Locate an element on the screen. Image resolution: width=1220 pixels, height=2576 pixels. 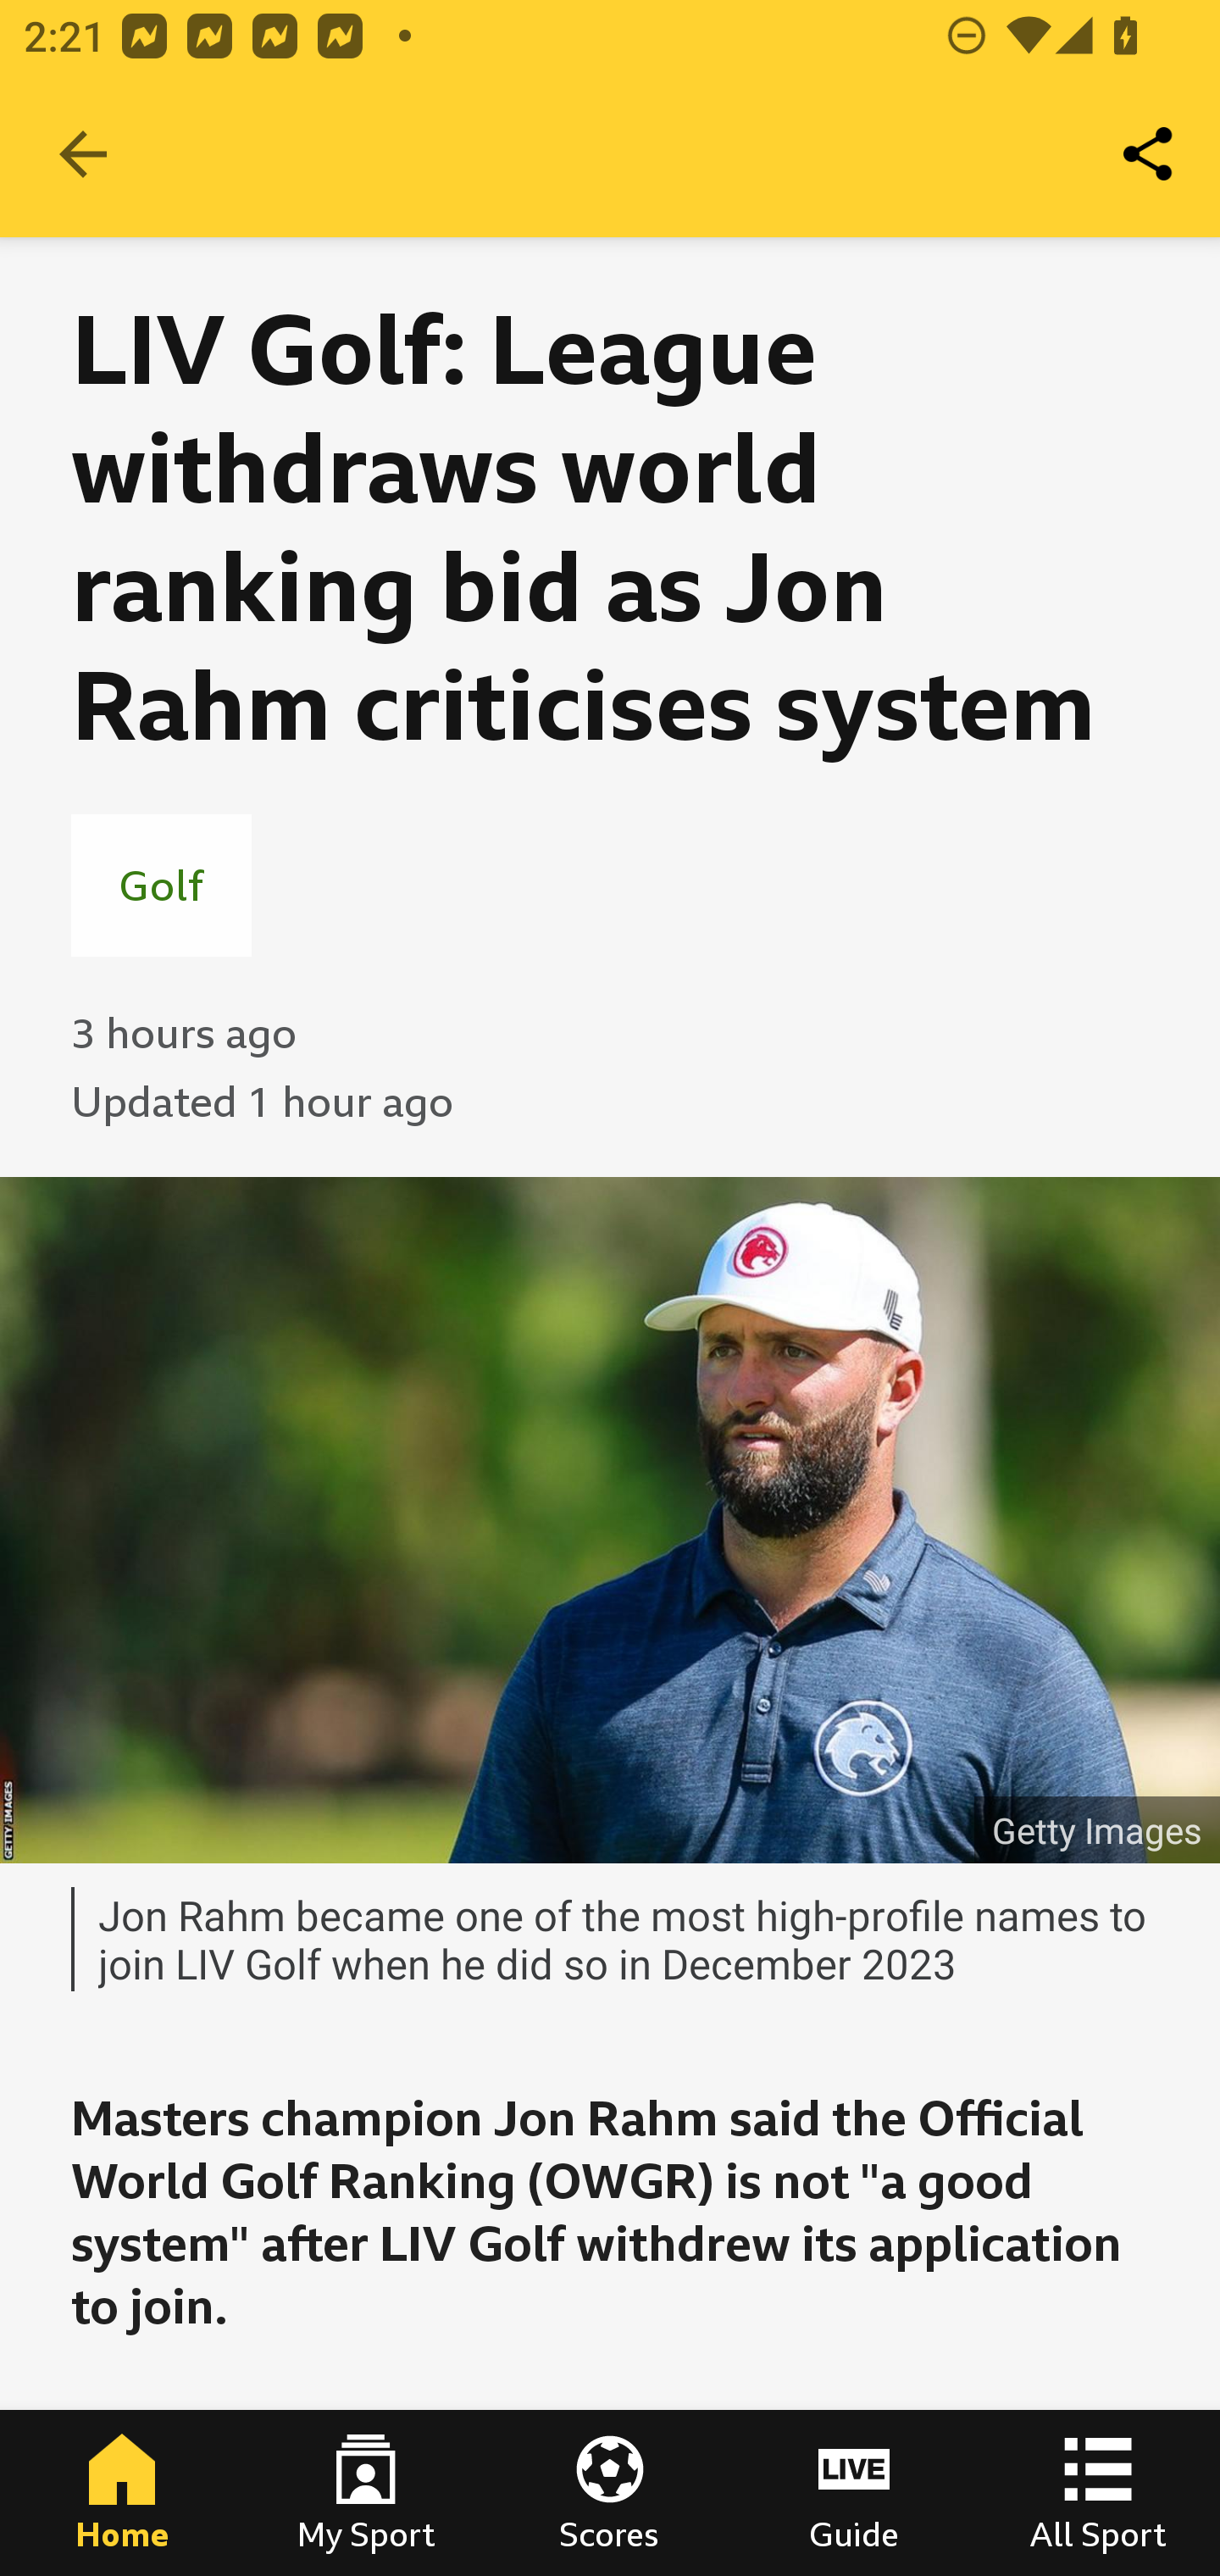
Navigate up is located at coordinates (83, 154).